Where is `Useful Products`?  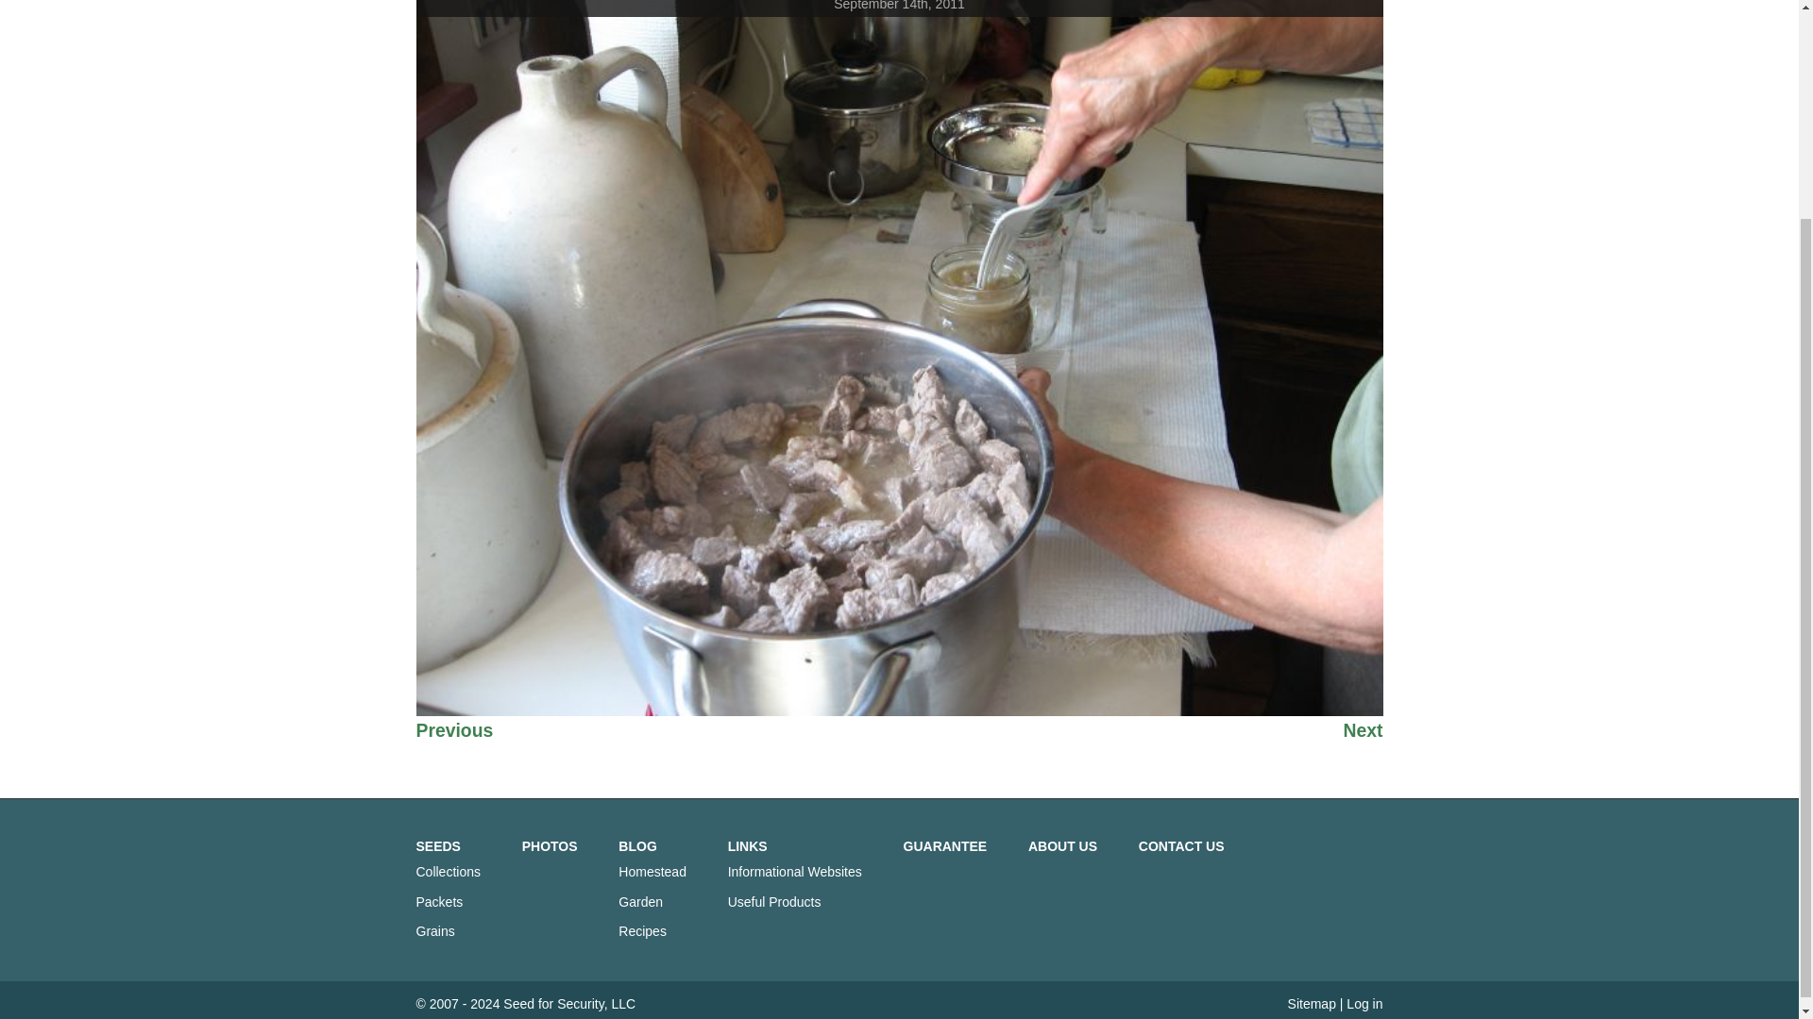 Useful Products is located at coordinates (774, 902).